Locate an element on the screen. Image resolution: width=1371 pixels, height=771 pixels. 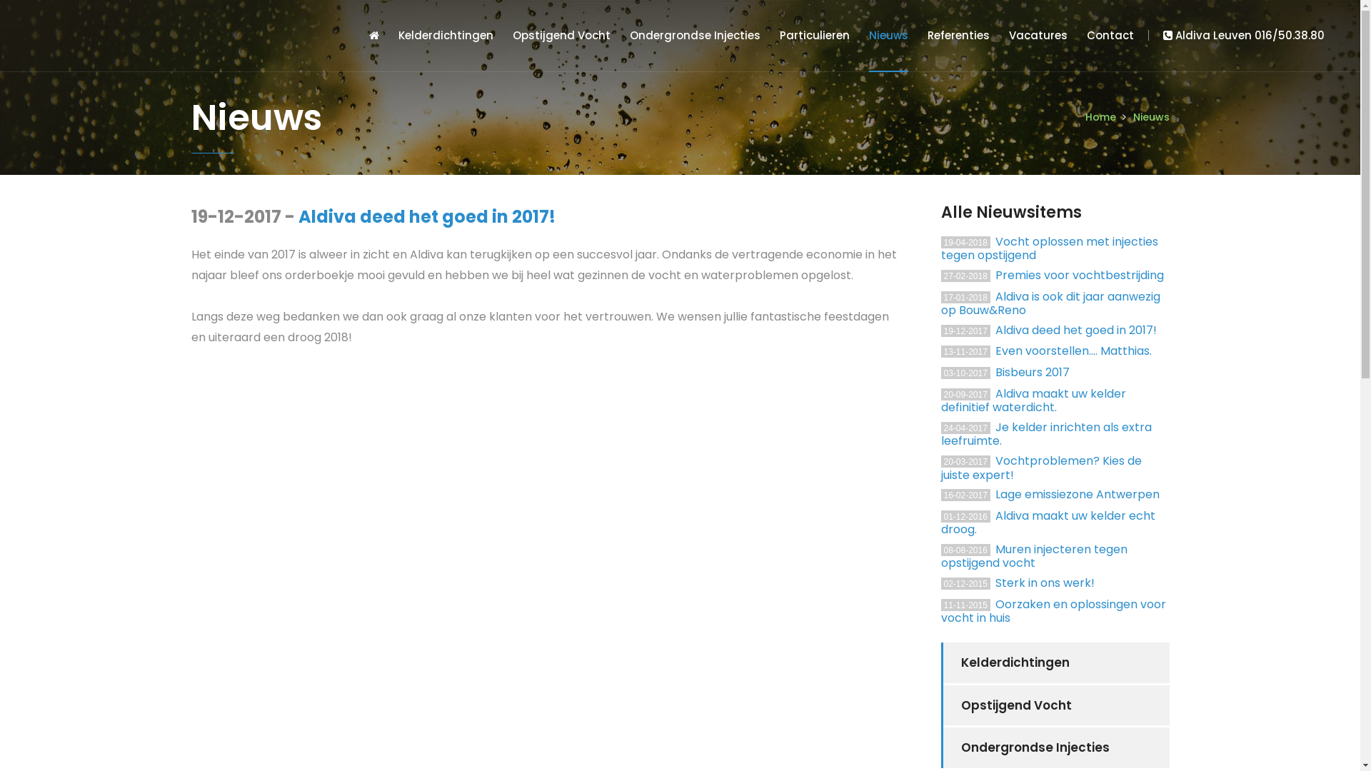
Ondergrondse Injecties is located at coordinates (695, 36).